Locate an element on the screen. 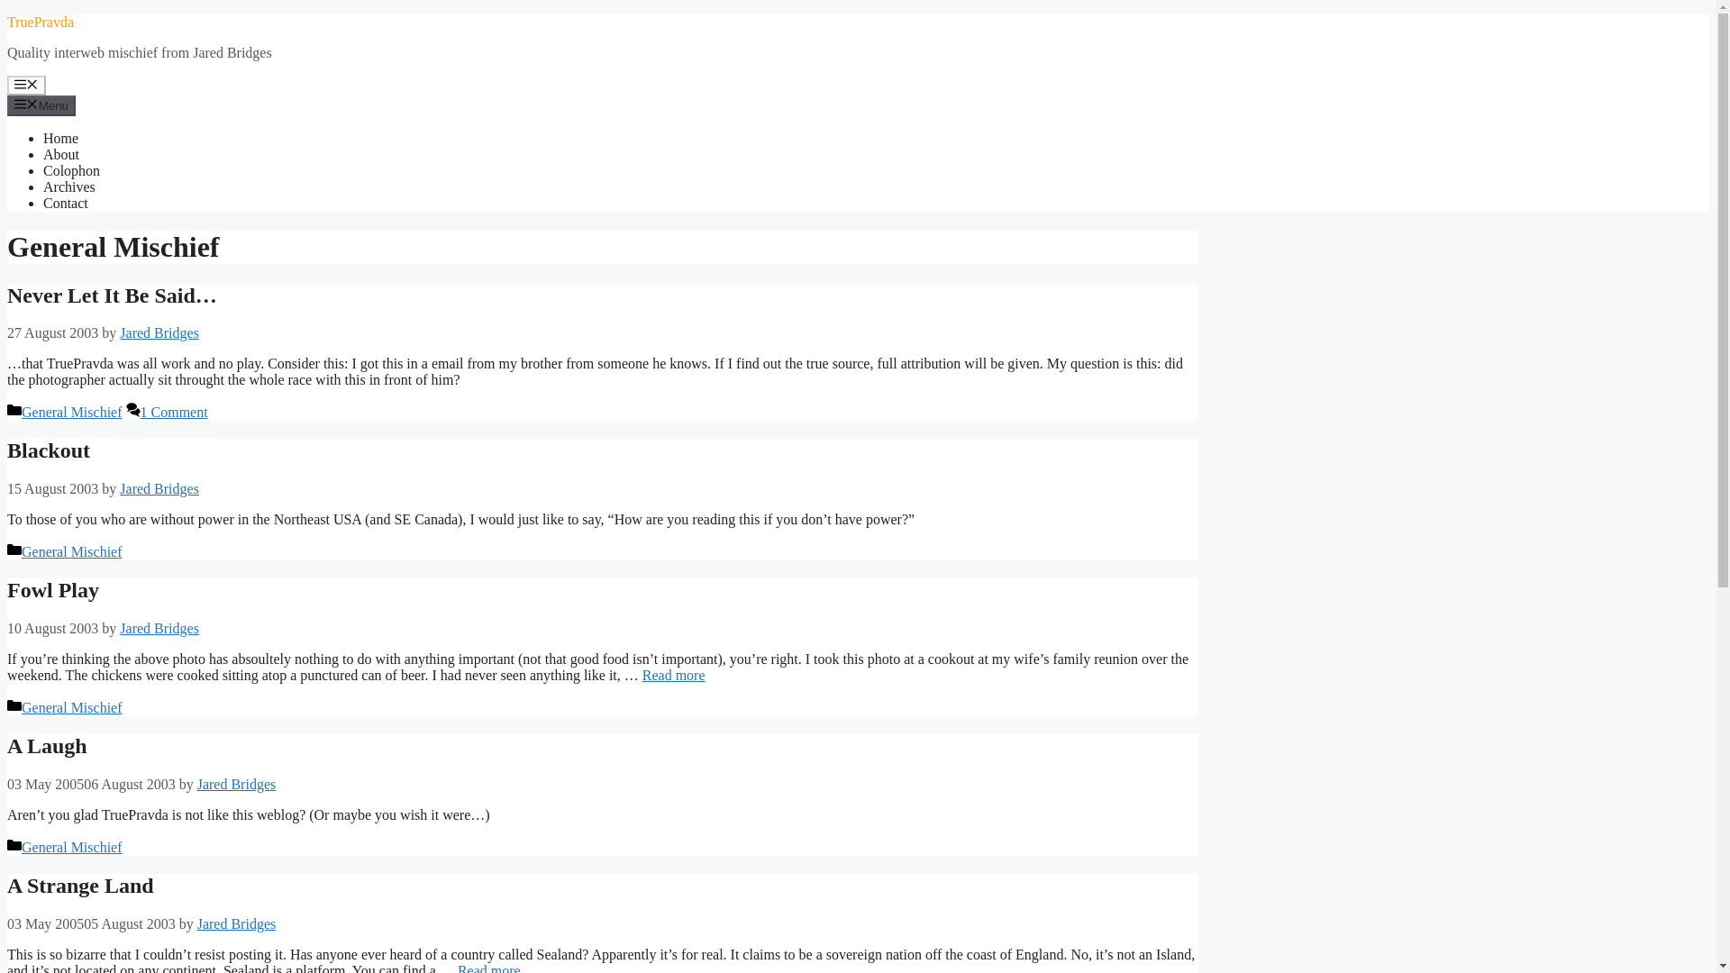 This screenshot has height=973, width=1730. Jared Bridges is located at coordinates (159, 629).